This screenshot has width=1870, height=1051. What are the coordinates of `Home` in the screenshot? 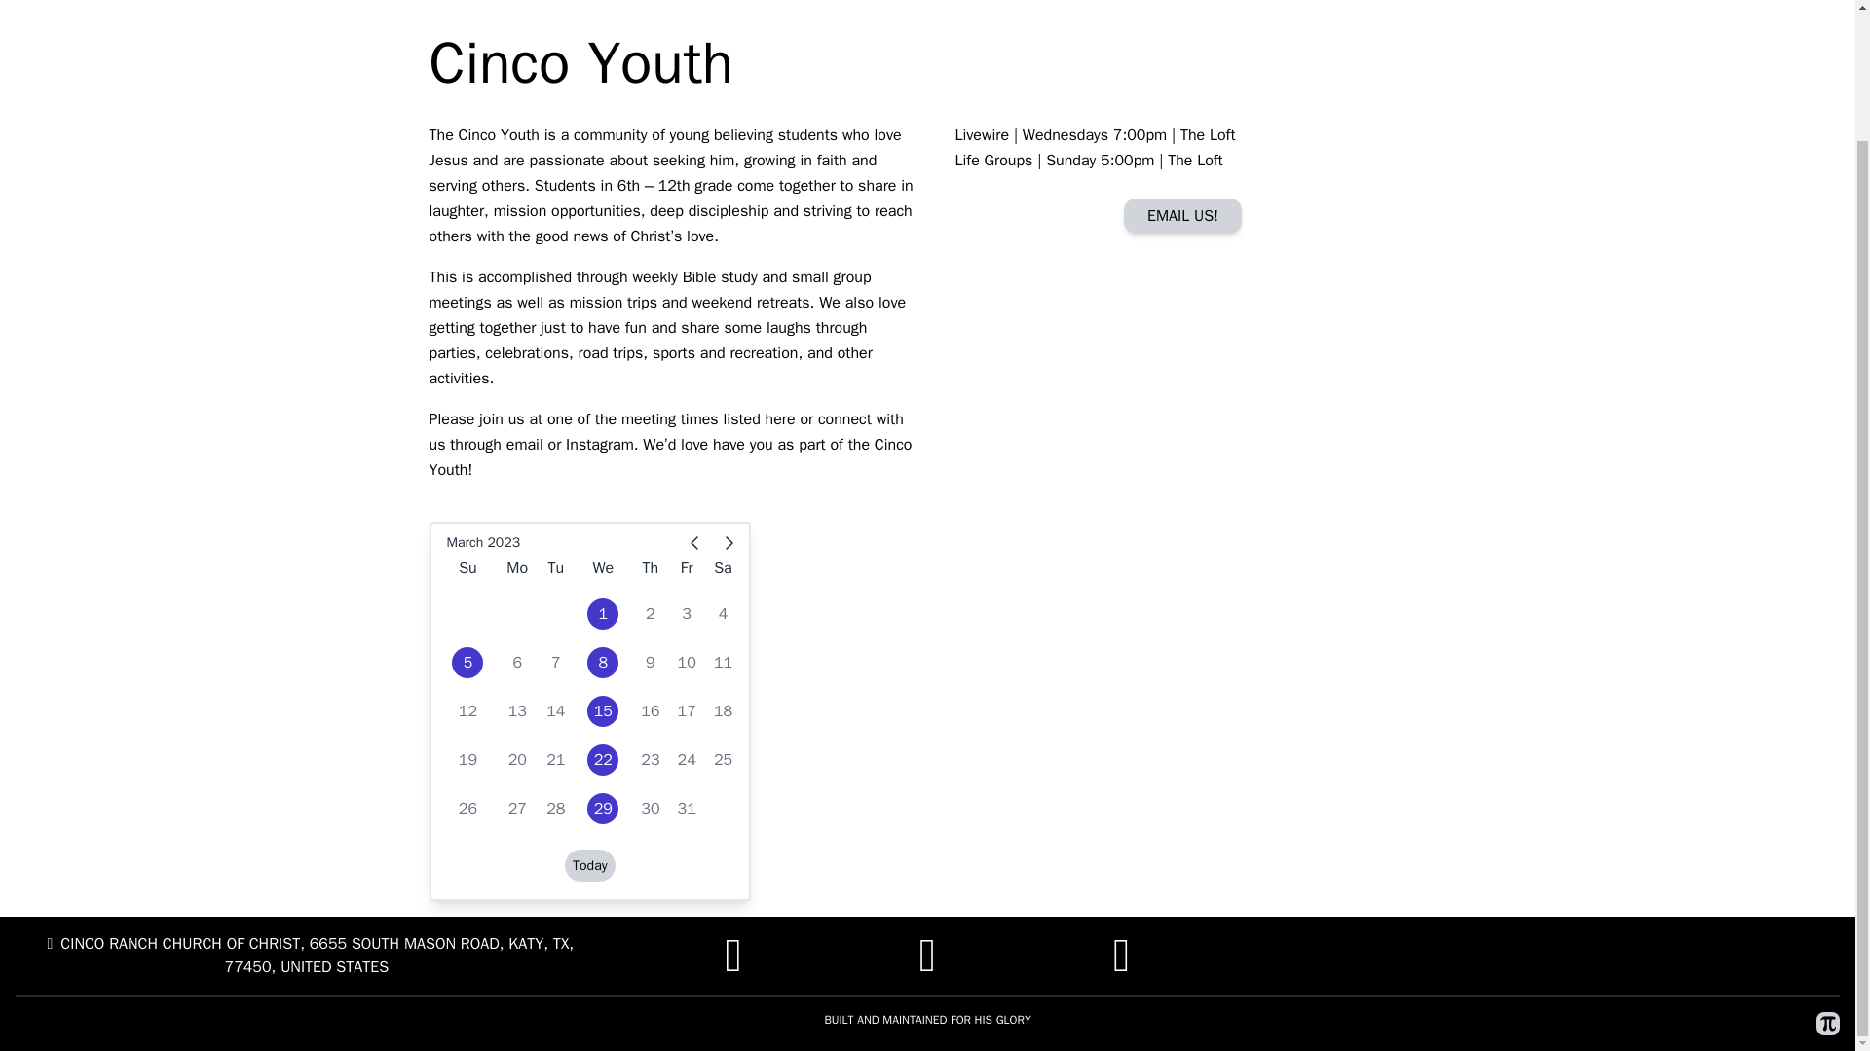 It's located at (32, 1).